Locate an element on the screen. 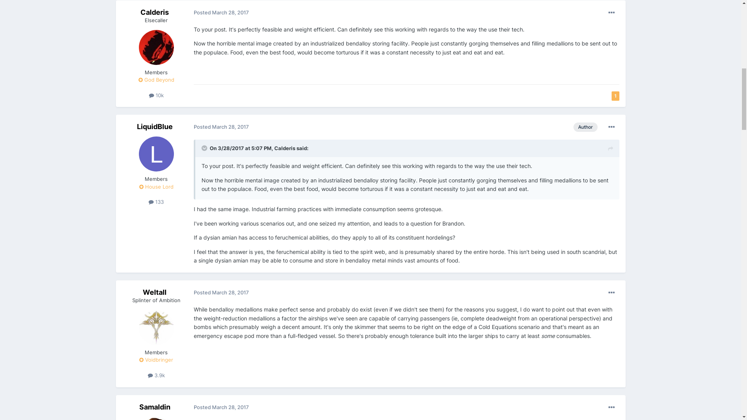  Home is located at coordinates (127, 143).